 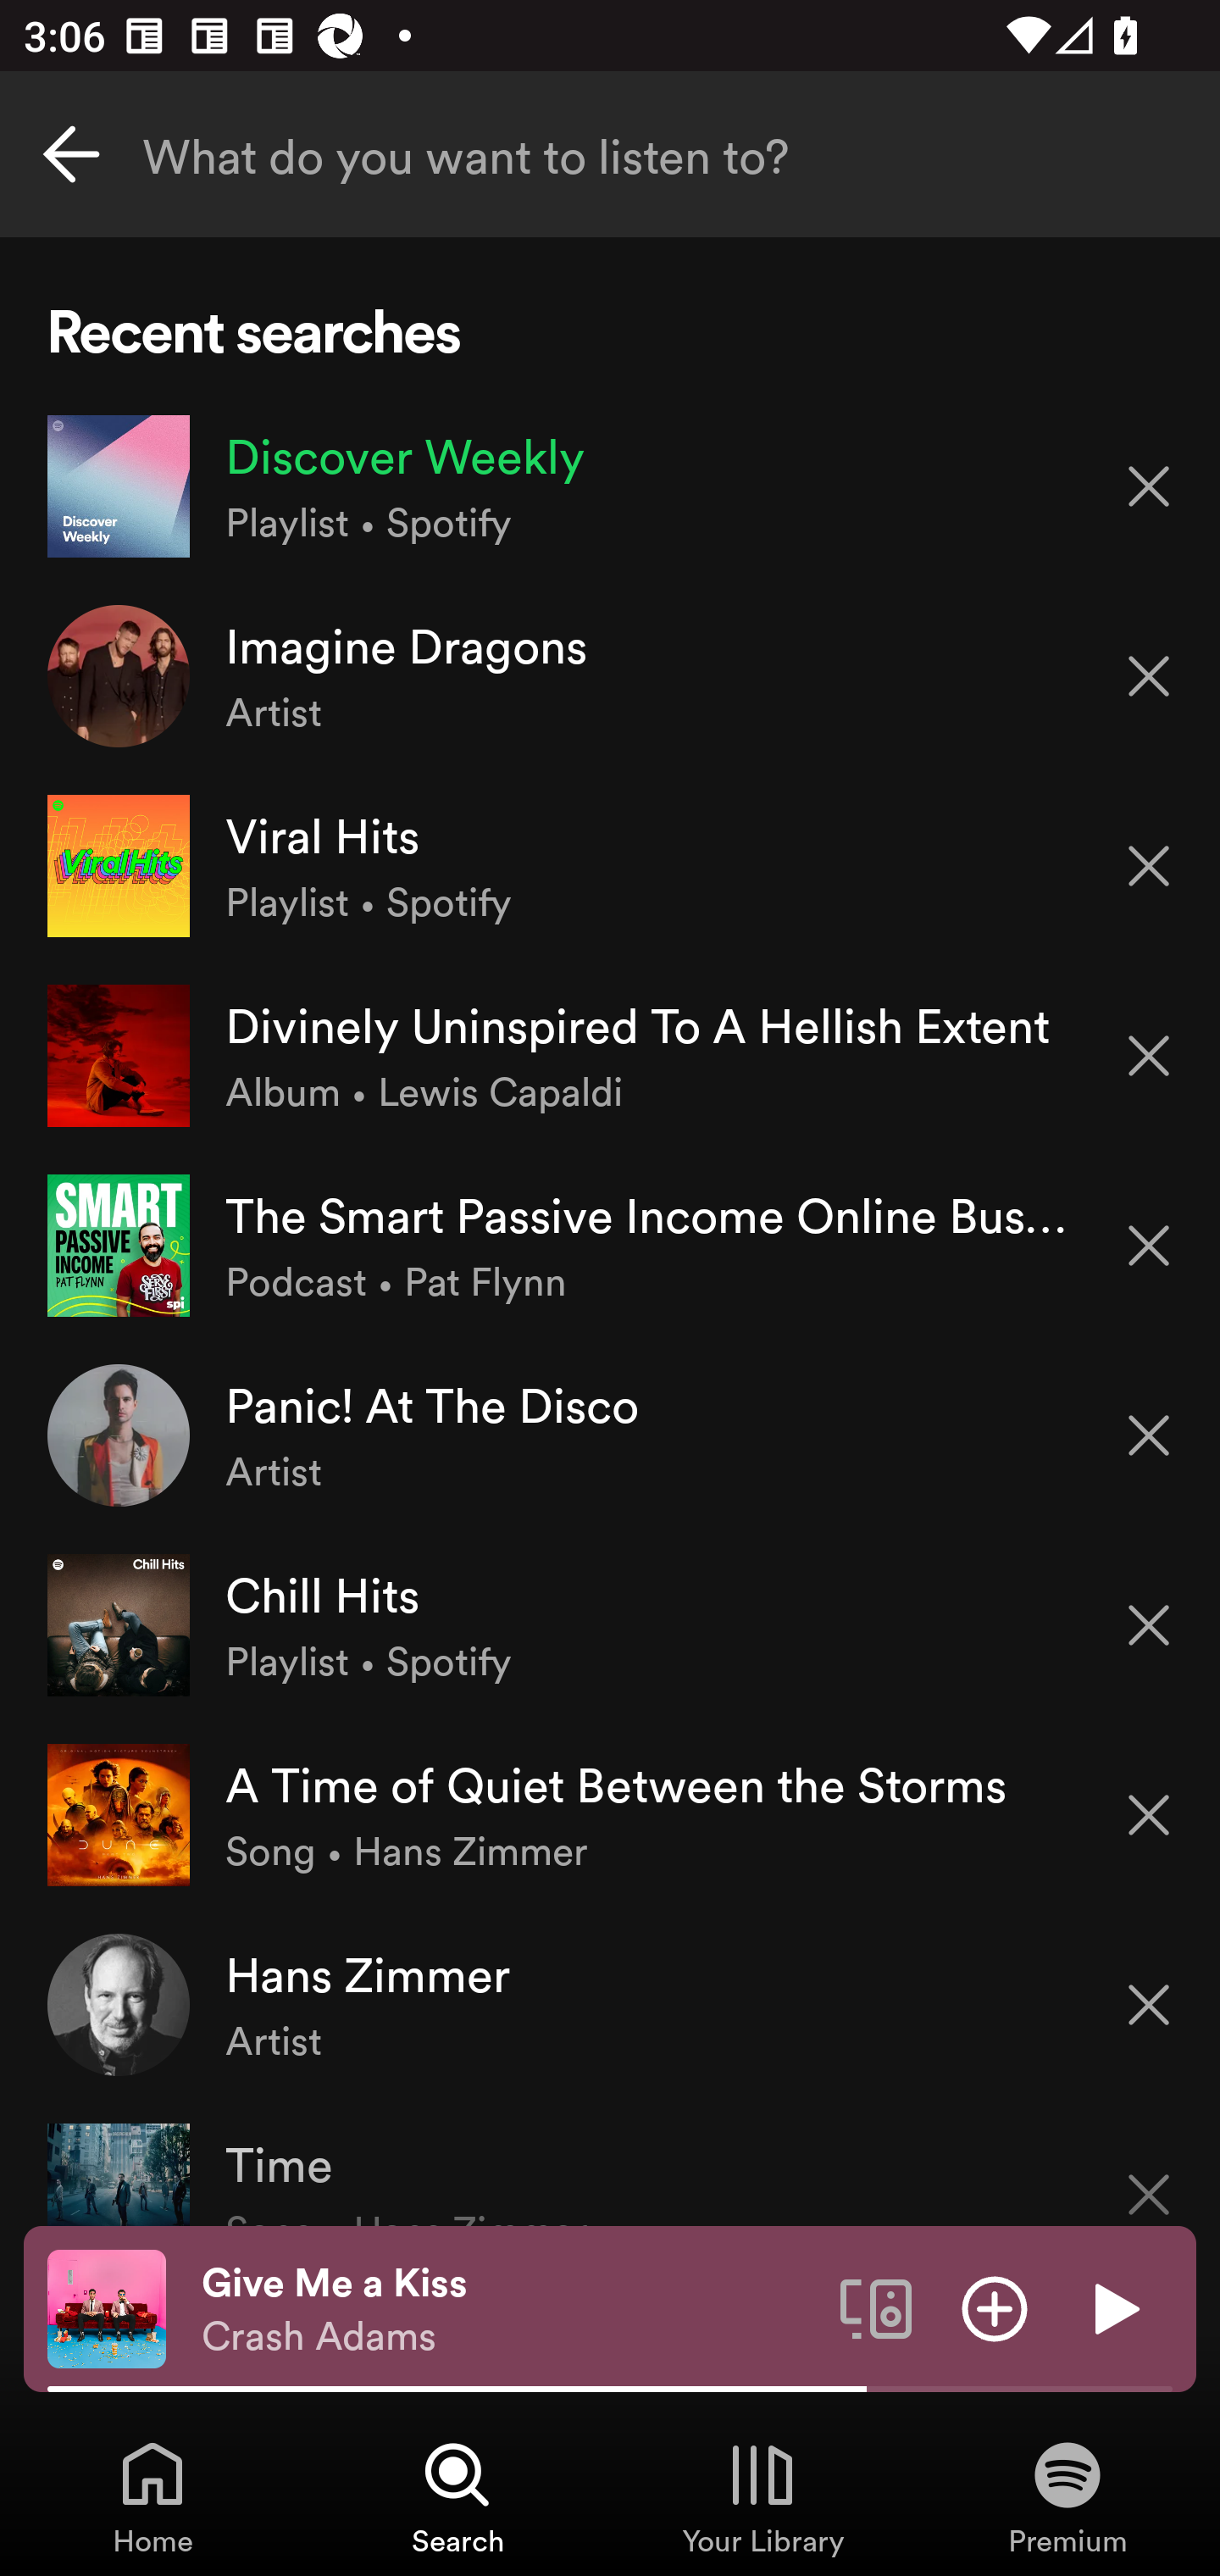 I want to click on Chill Hits Playlist • Spotify Remove, so click(x=610, y=1625).